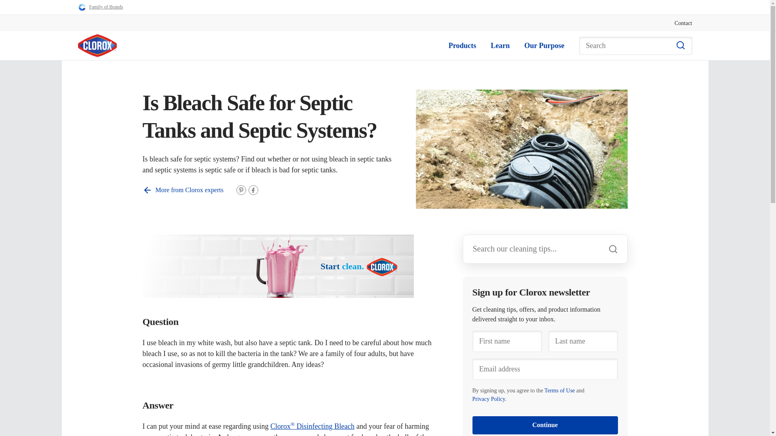  Describe the element at coordinates (488, 399) in the screenshot. I see `Privacy Policy` at that location.